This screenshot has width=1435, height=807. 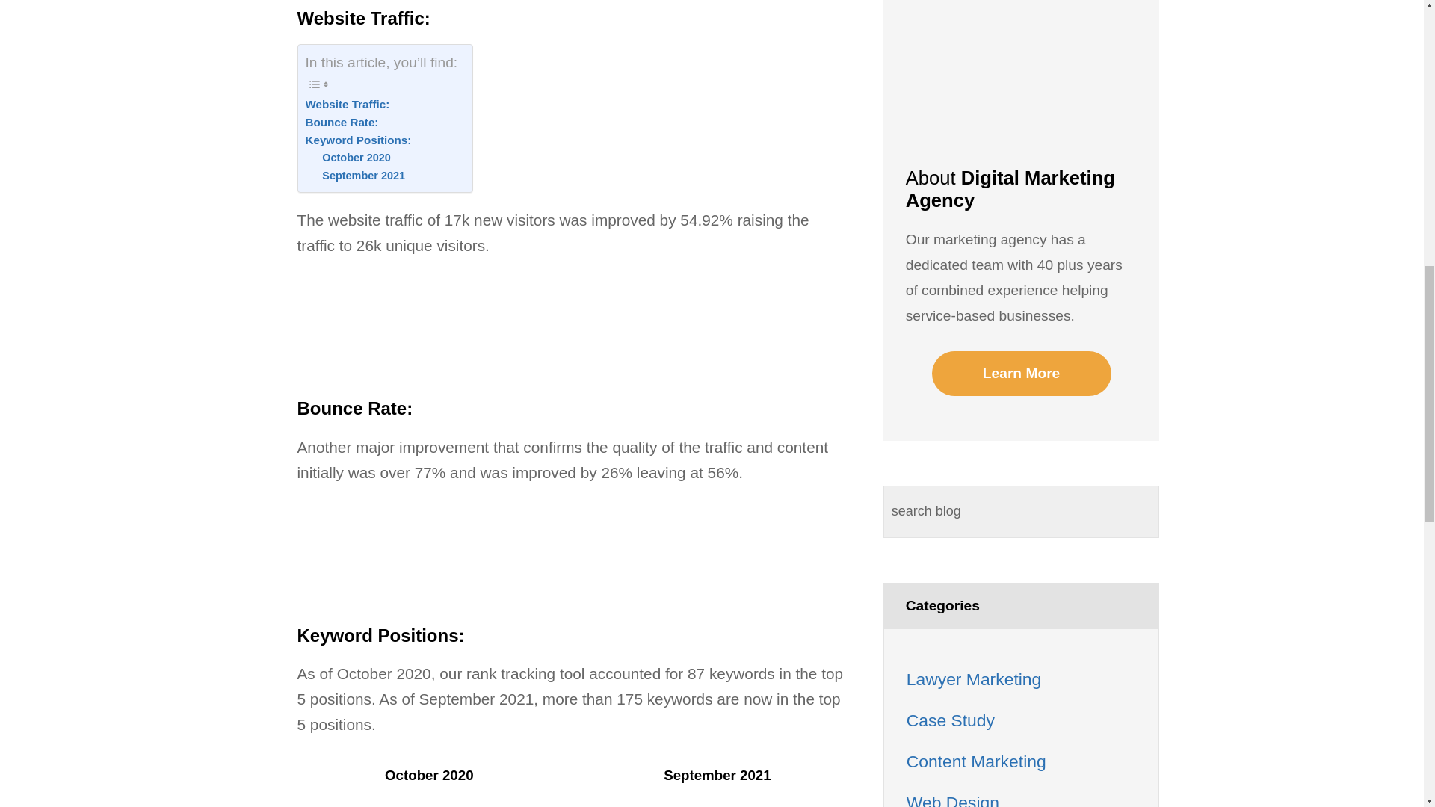 I want to click on Bounce Rate:, so click(x=341, y=123).